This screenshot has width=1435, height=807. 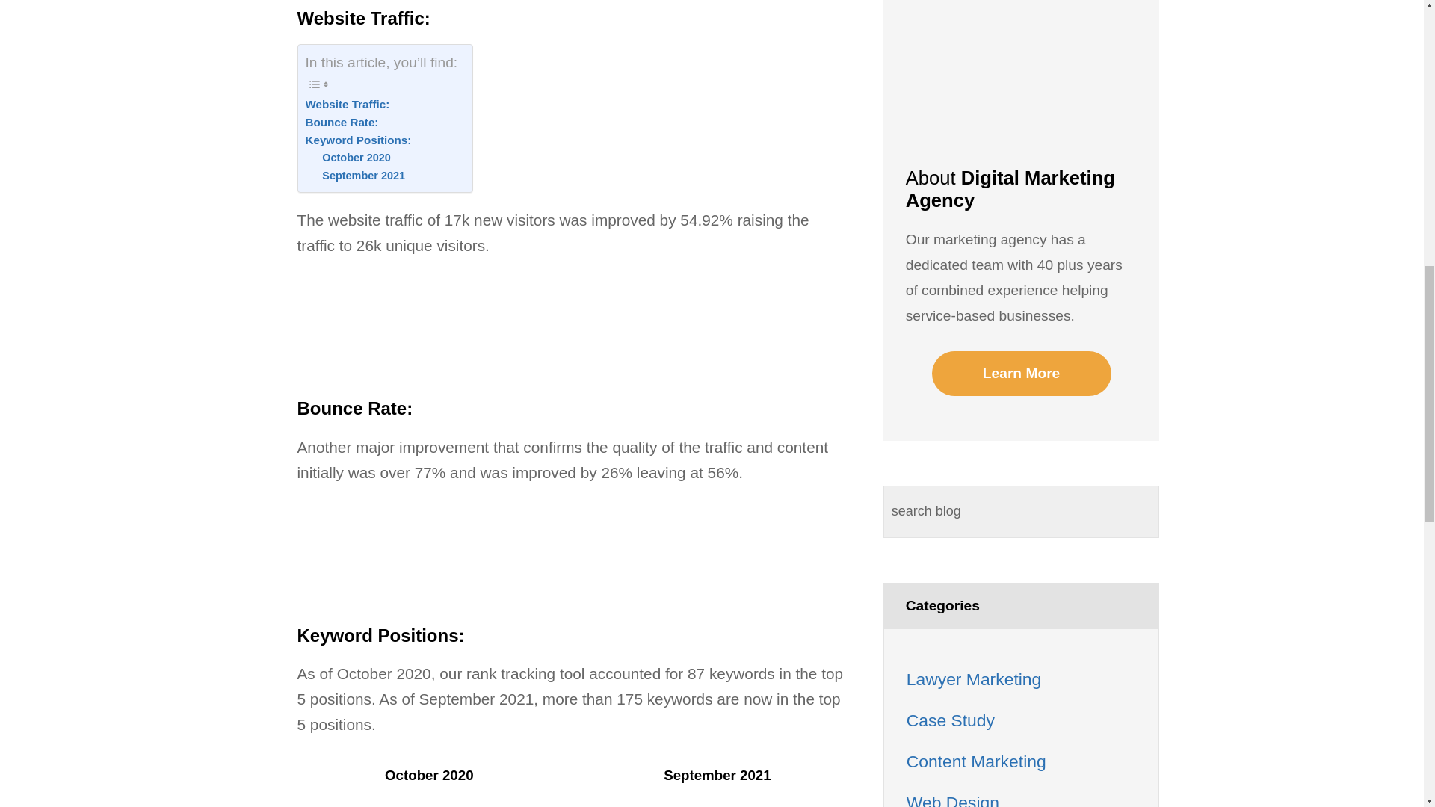 I want to click on Bounce Rate:, so click(x=341, y=123).